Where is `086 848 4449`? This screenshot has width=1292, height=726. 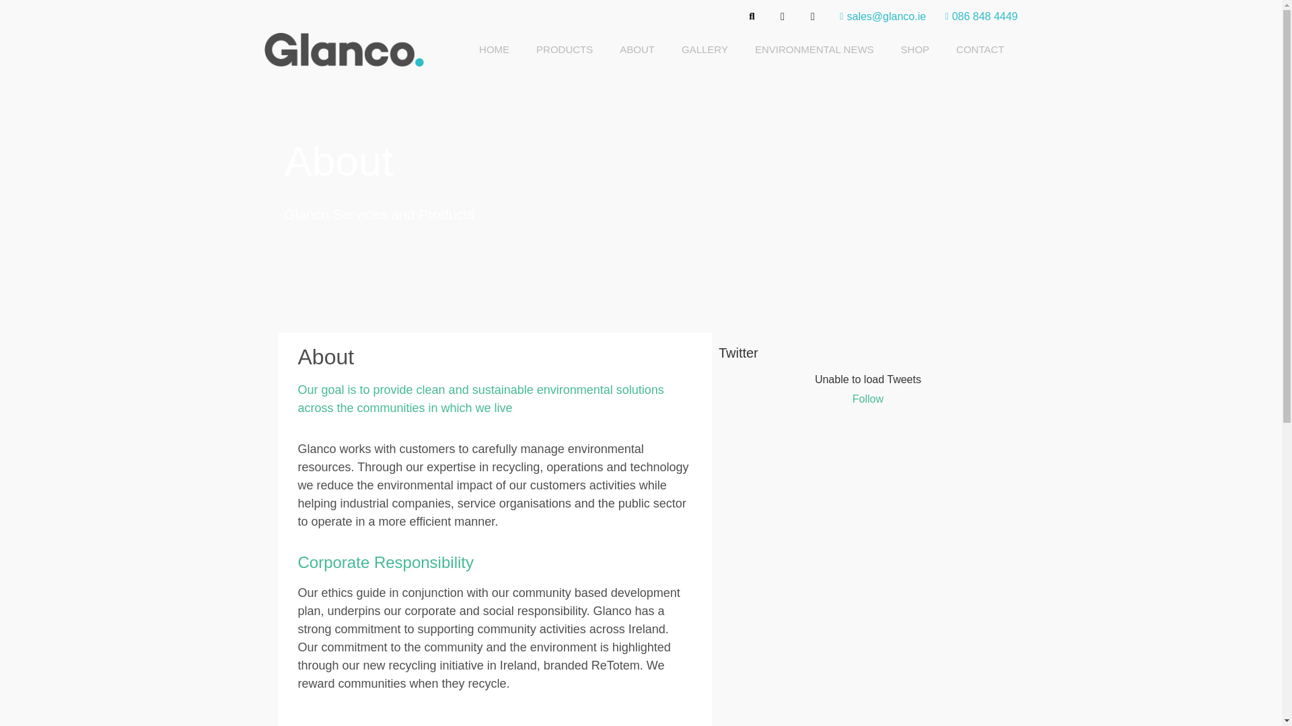 086 848 4449 is located at coordinates (977, 15).